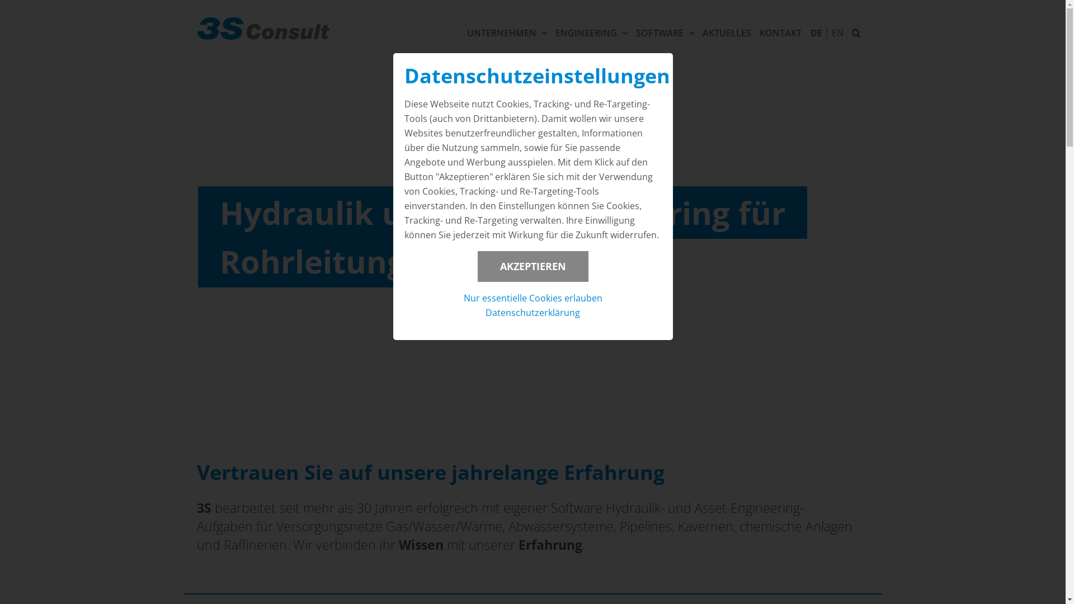 The height and width of the screenshot is (604, 1074). I want to click on EN, so click(837, 33).